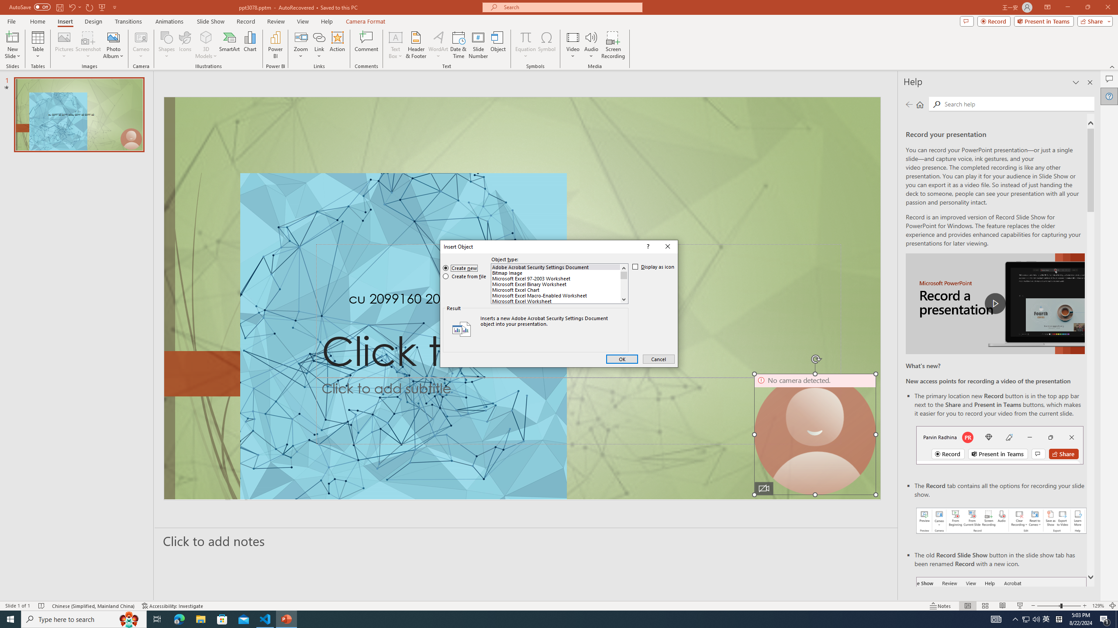 This screenshot has width=1118, height=628. What do you see at coordinates (543, 619) in the screenshot?
I see `Running applications` at bounding box center [543, 619].